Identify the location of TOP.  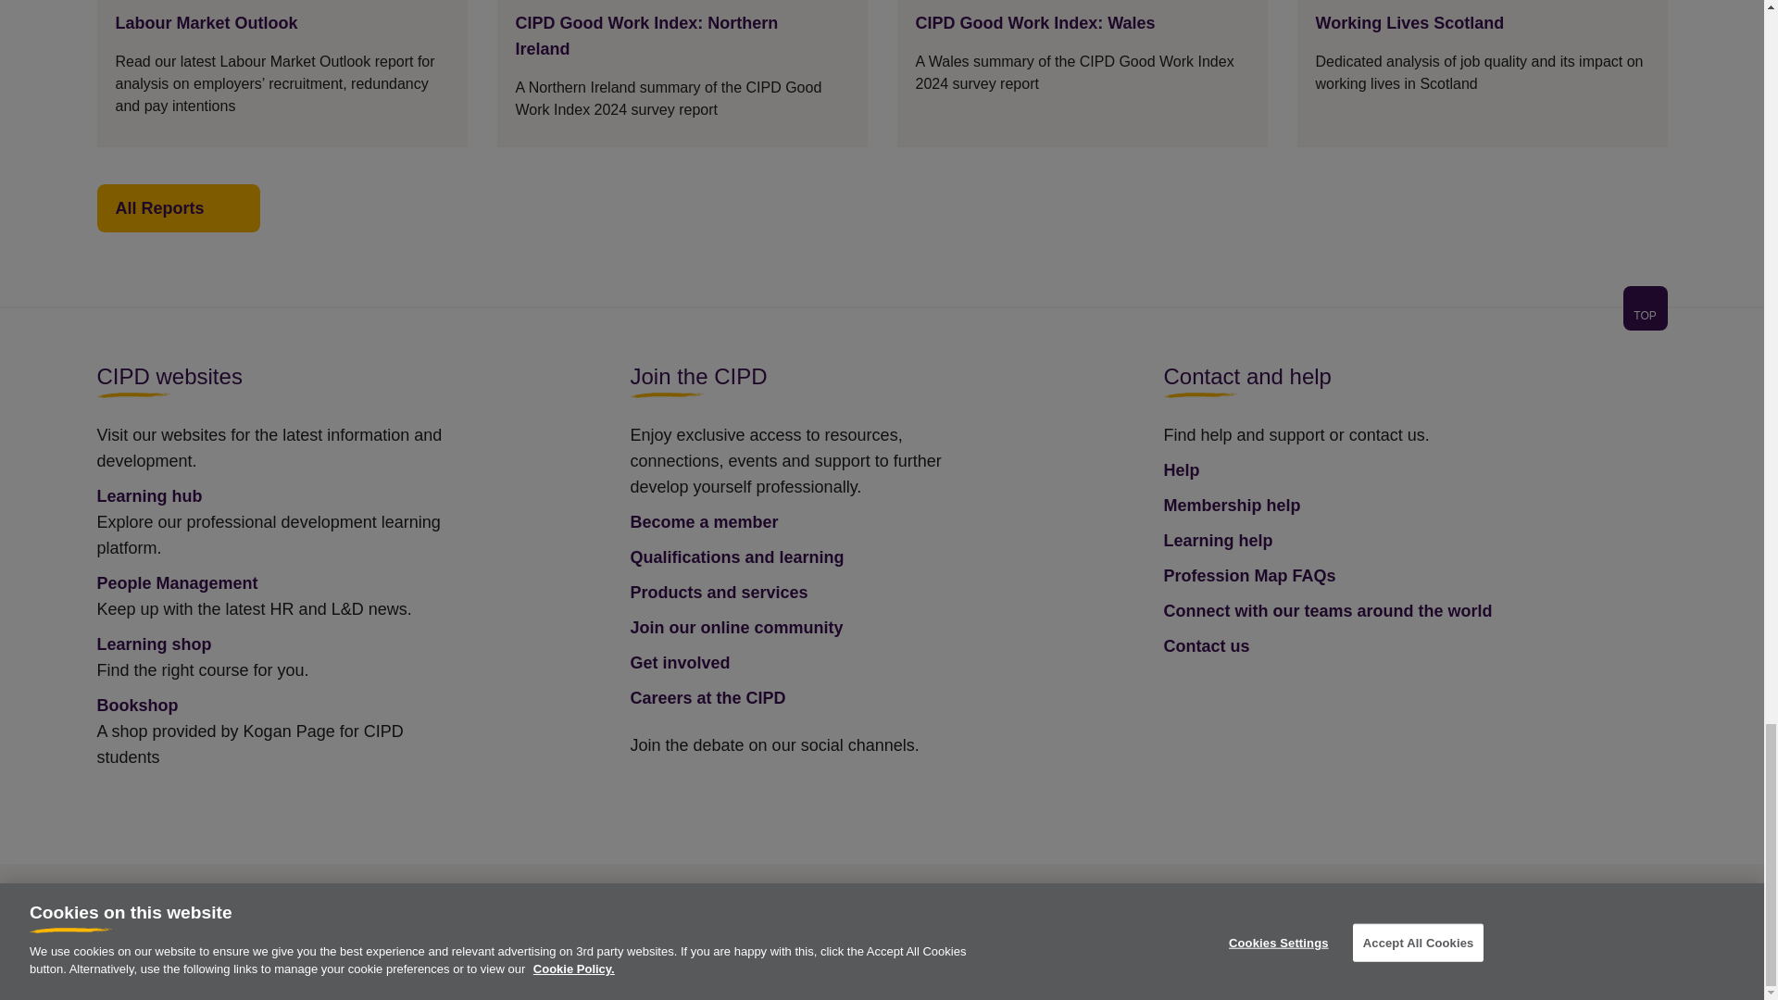
(1645, 315).